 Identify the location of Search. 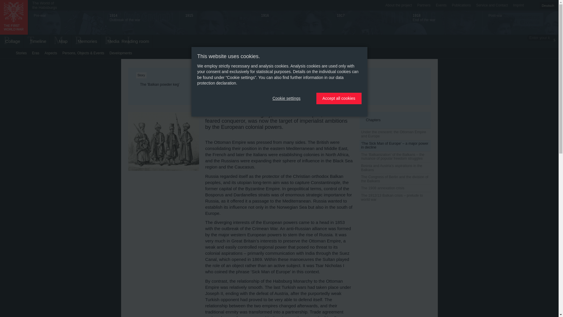
(45, 5).